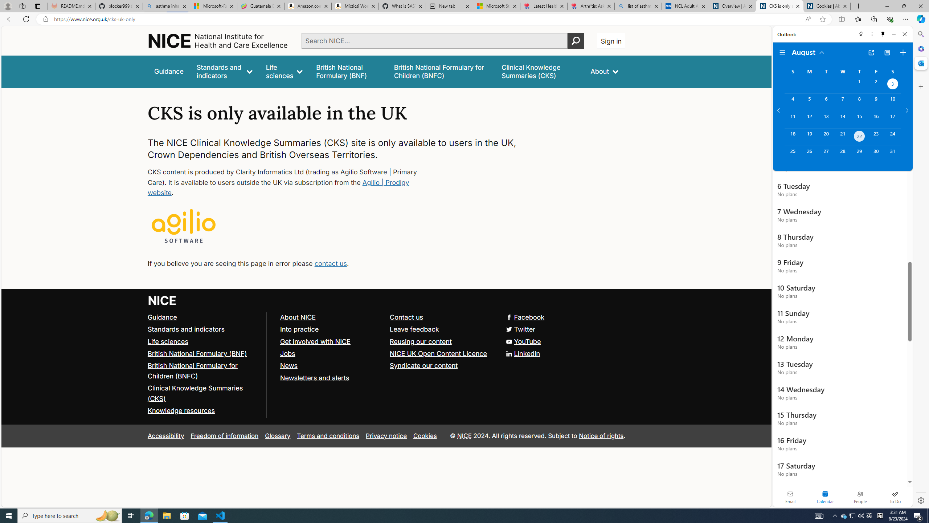 This screenshot has height=523, width=929. What do you see at coordinates (299, 329) in the screenshot?
I see `Into practice` at bounding box center [299, 329].